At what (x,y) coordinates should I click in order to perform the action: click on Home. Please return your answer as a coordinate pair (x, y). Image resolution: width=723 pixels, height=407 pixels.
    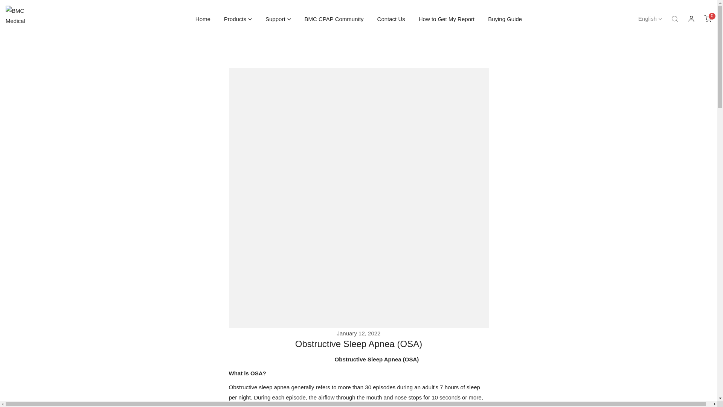
    Looking at the image, I should click on (203, 18).